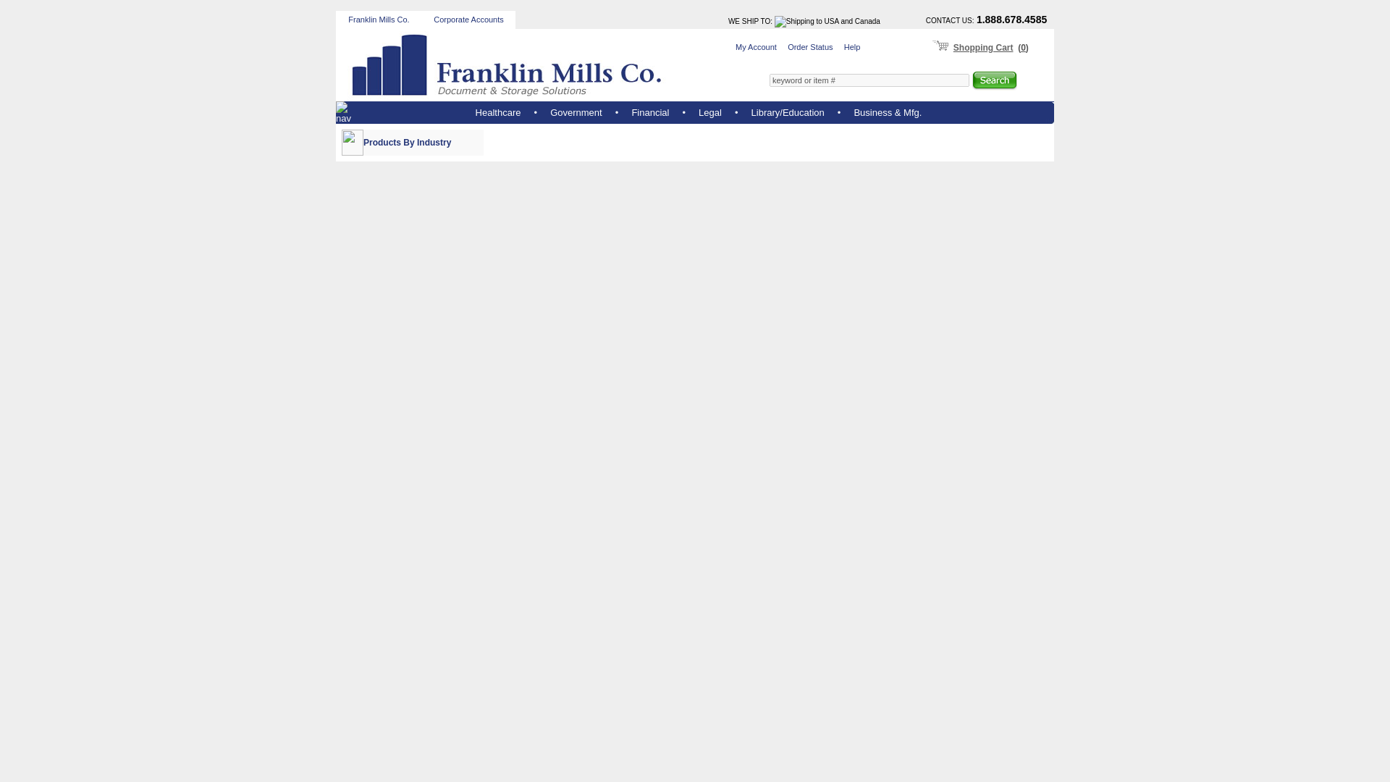 This screenshot has height=782, width=1390. I want to click on CONTACT US, so click(948, 20).